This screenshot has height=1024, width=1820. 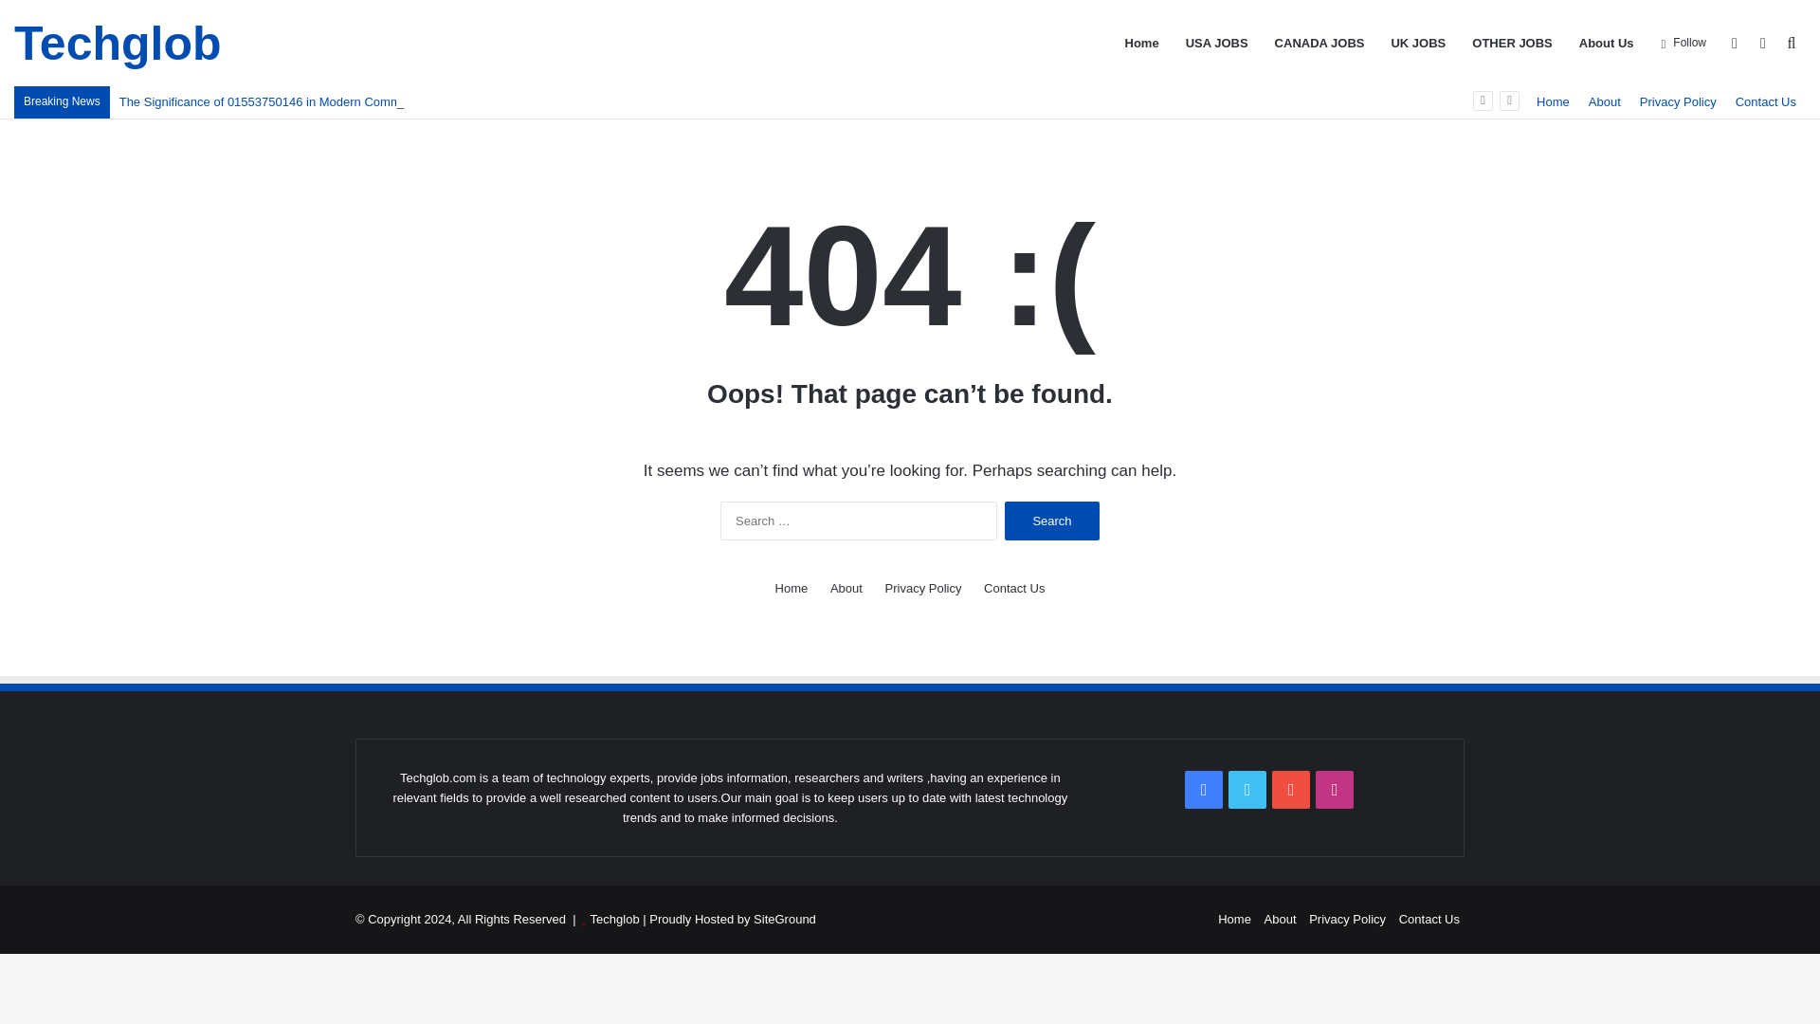 I want to click on Privacy Policy, so click(x=1678, y=101).